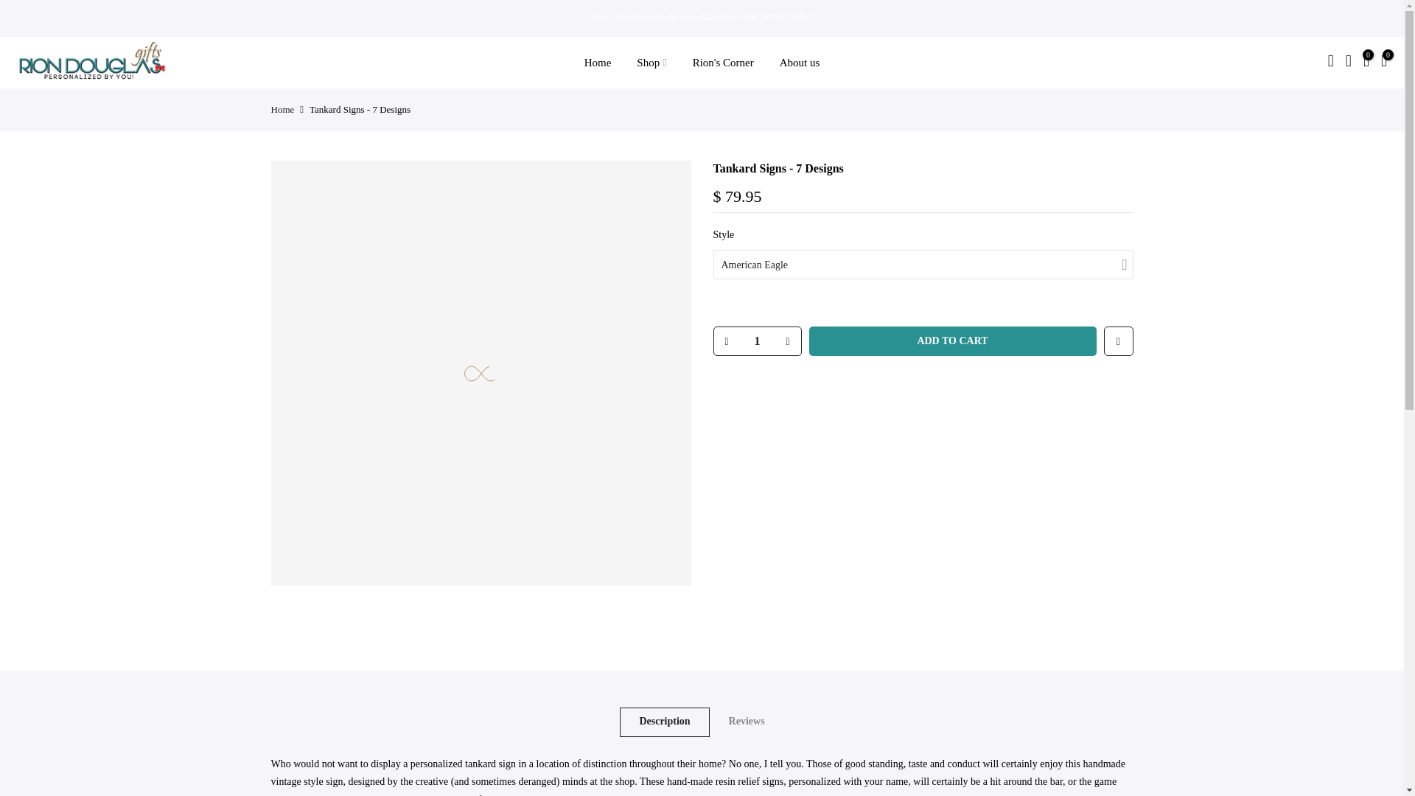 The width and height of the screenshot is (1415, 796). I want to click on About us, so click(800, 62).